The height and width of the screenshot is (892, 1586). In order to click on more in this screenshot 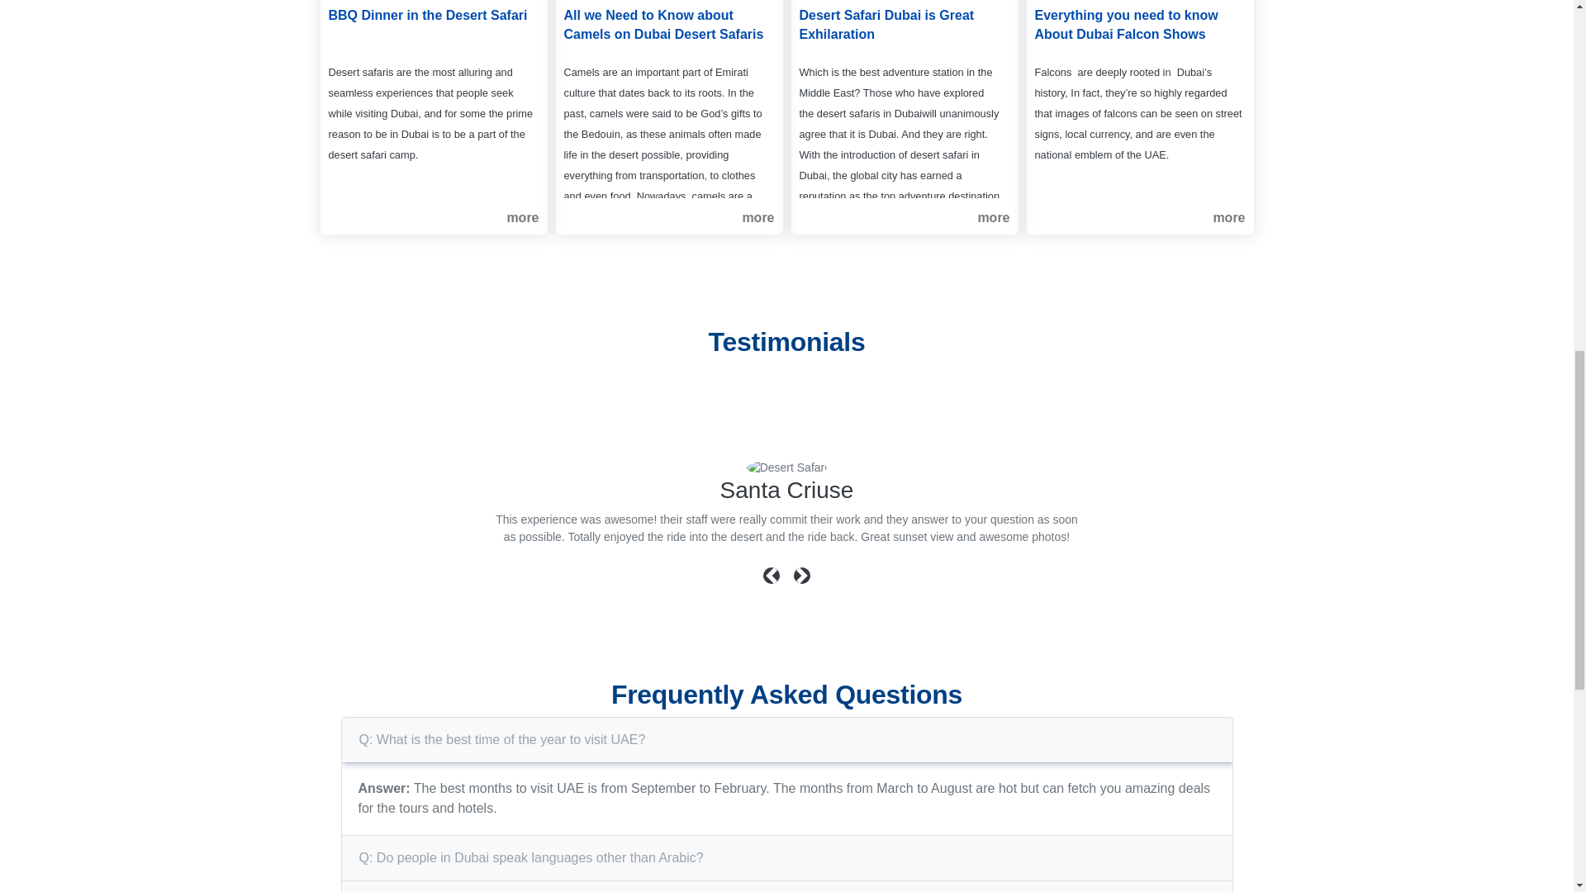, I will do `click(1229, 218)`.